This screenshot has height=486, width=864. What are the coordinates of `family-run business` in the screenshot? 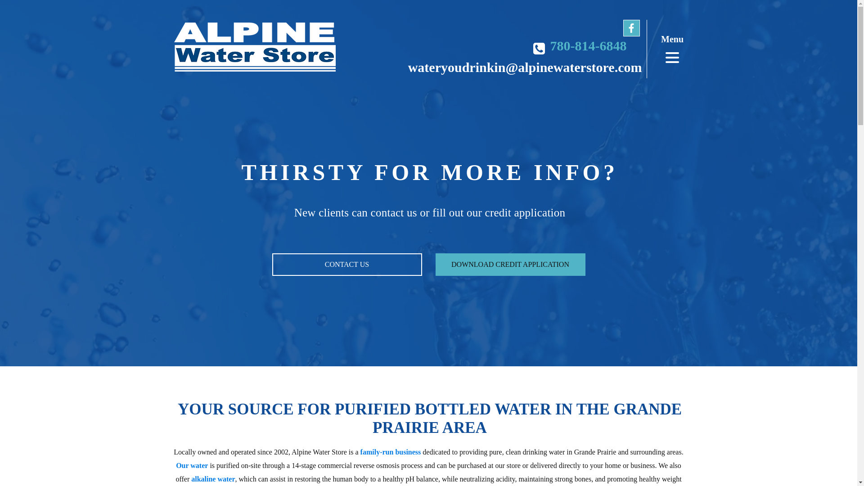 It's located at (391, 453).